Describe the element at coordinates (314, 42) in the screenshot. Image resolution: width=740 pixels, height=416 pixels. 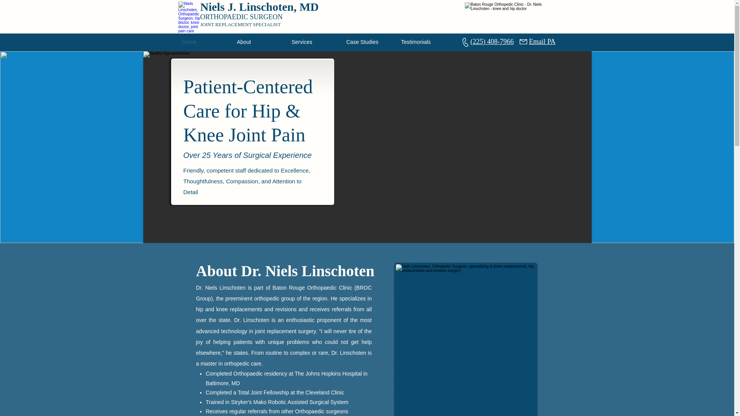
I see `Services` at that location.